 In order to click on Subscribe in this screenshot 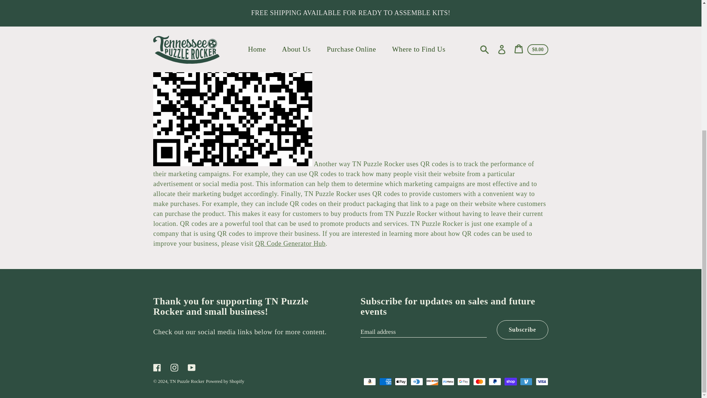, I will do `click(523, 330)`.